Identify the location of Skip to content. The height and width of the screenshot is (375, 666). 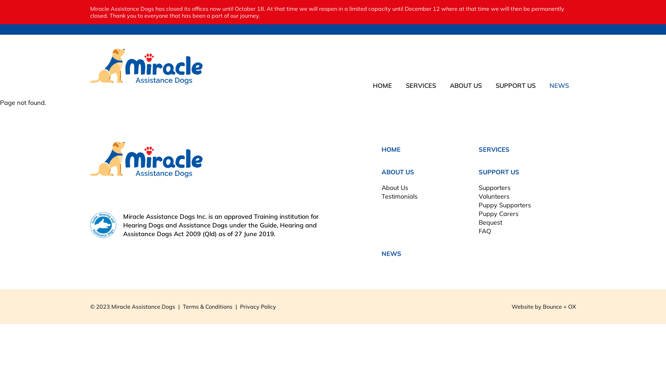
(0, 0).